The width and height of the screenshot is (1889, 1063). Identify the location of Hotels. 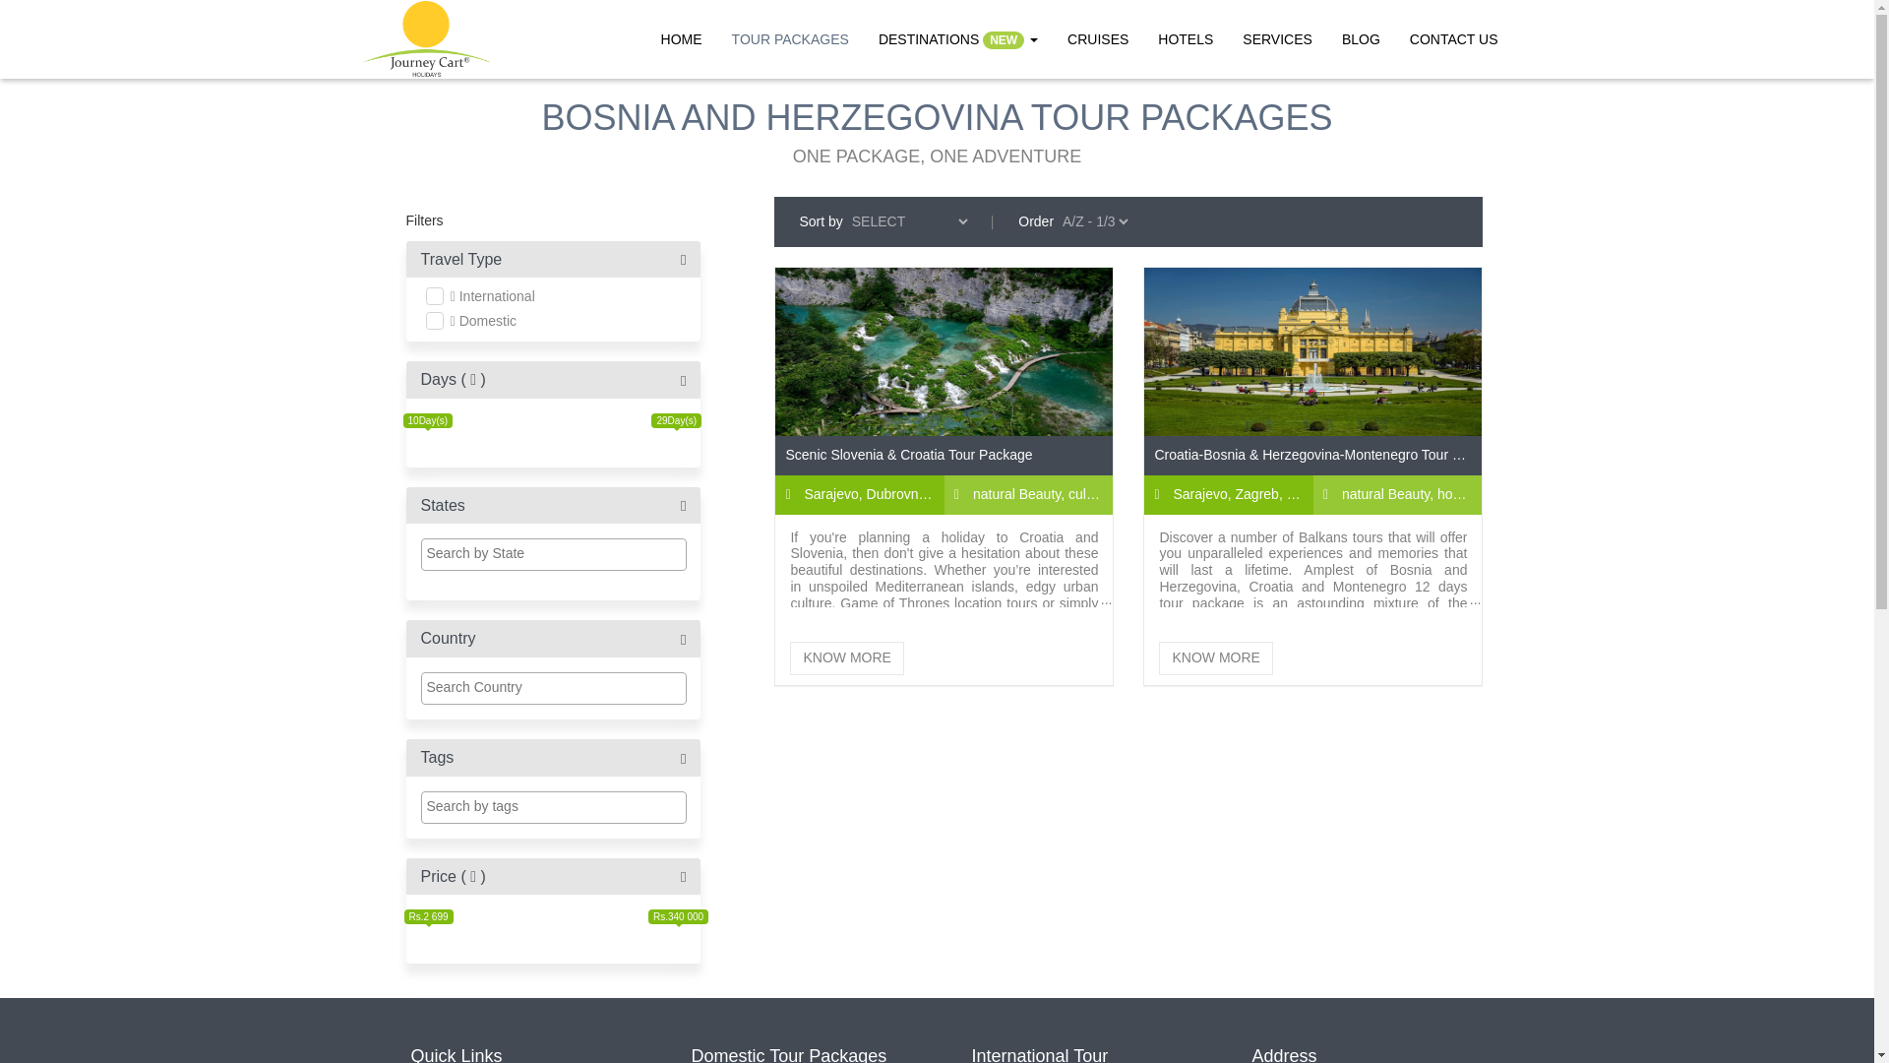
(1185, 39).